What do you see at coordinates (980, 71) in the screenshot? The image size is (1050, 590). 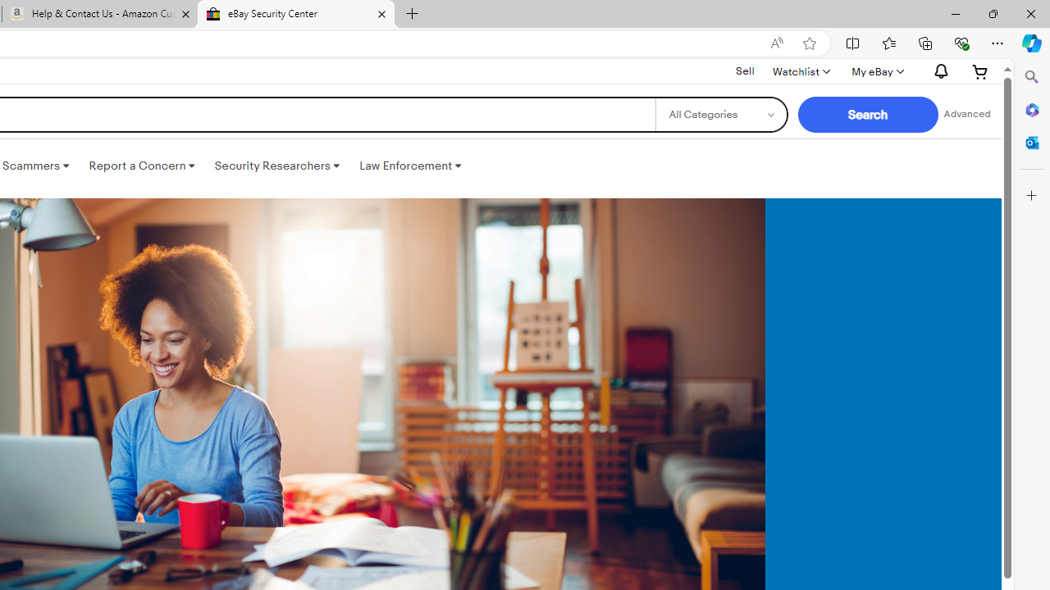 I see `Your shopping cart` at bounding box center [980, 71].